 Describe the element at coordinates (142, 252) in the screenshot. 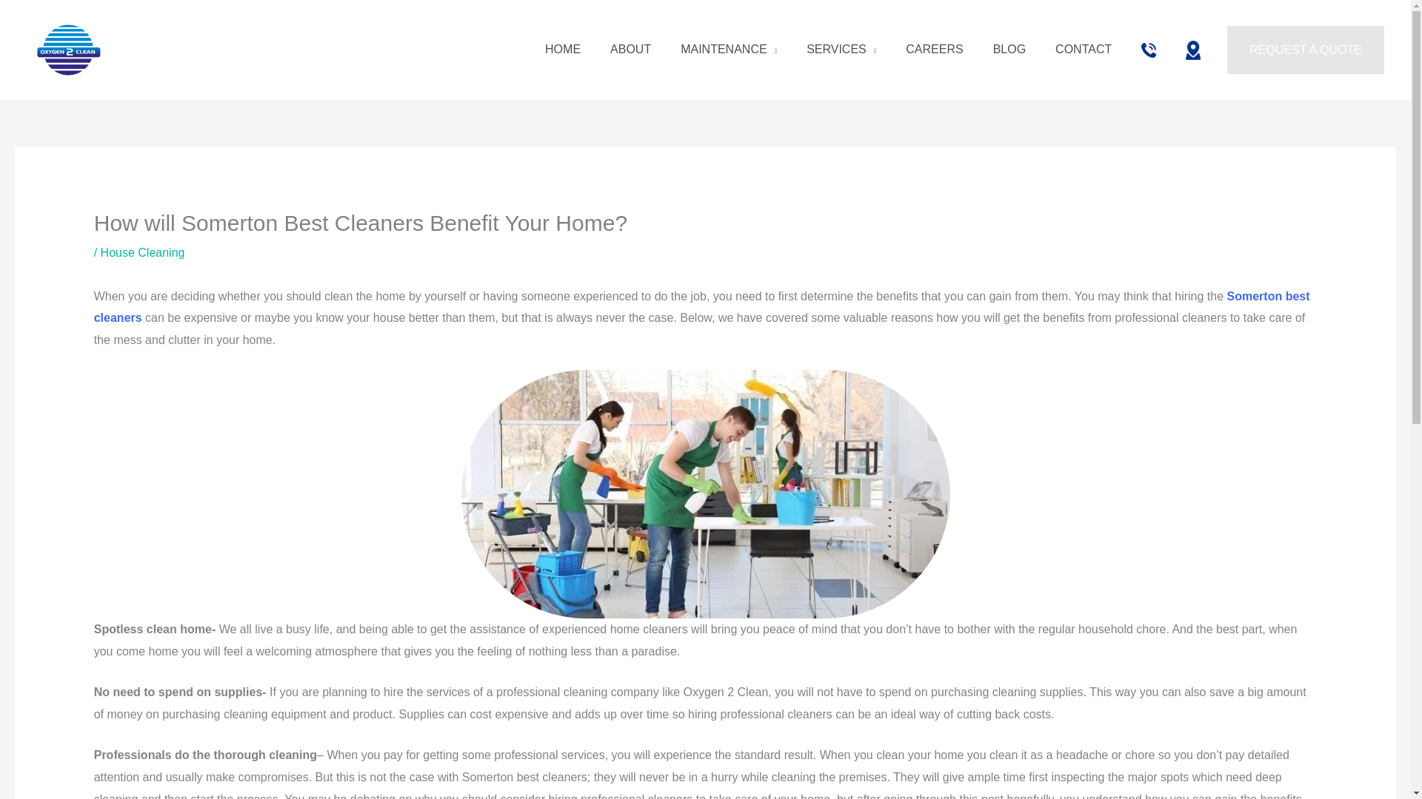

I see `House Cleaning` at that location.